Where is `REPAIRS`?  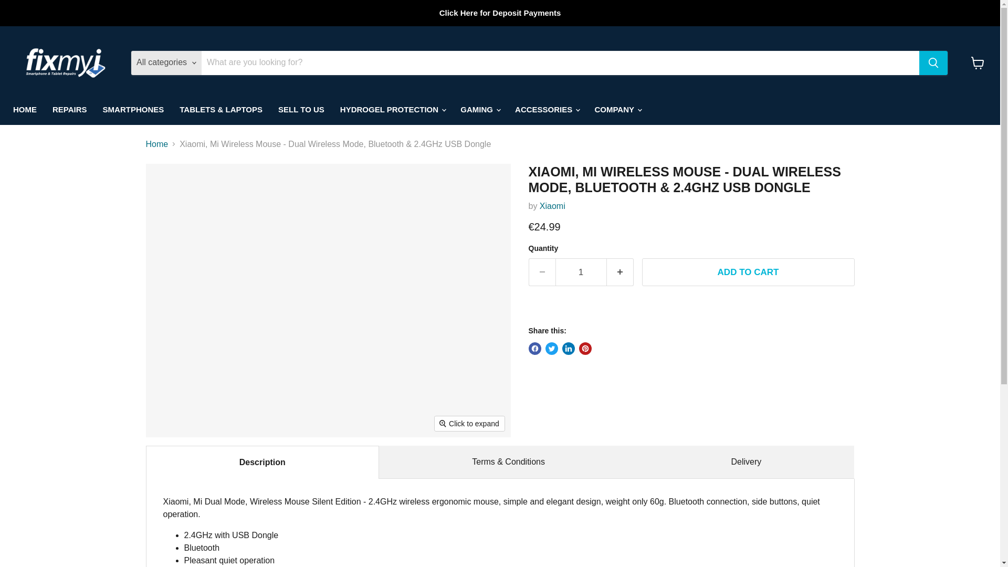
REPAIRS is located at coordinates (69, 109).